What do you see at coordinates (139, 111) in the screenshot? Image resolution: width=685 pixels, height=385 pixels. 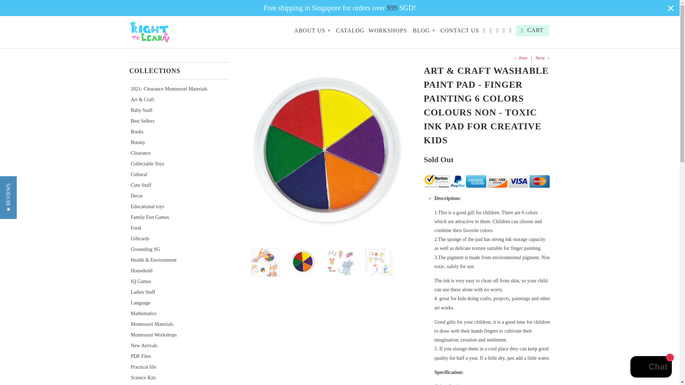 I see `Baby Stuff` at bounding box center [139, 111].